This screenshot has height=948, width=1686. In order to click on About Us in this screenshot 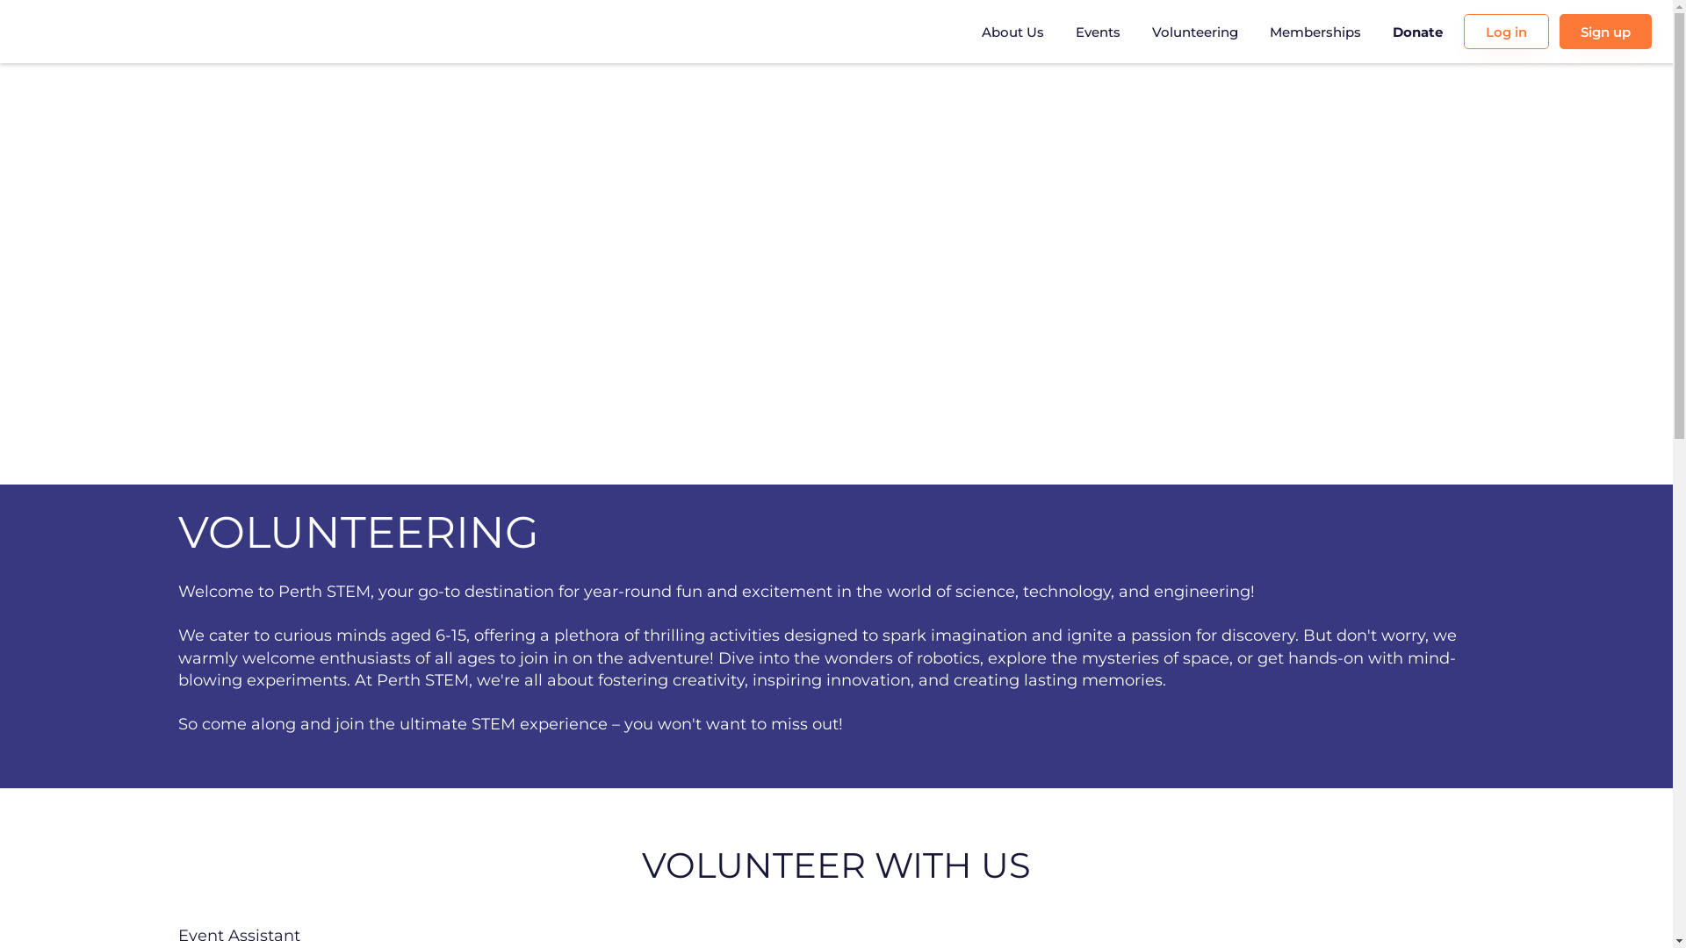, I will do `click(1013, 32)`.